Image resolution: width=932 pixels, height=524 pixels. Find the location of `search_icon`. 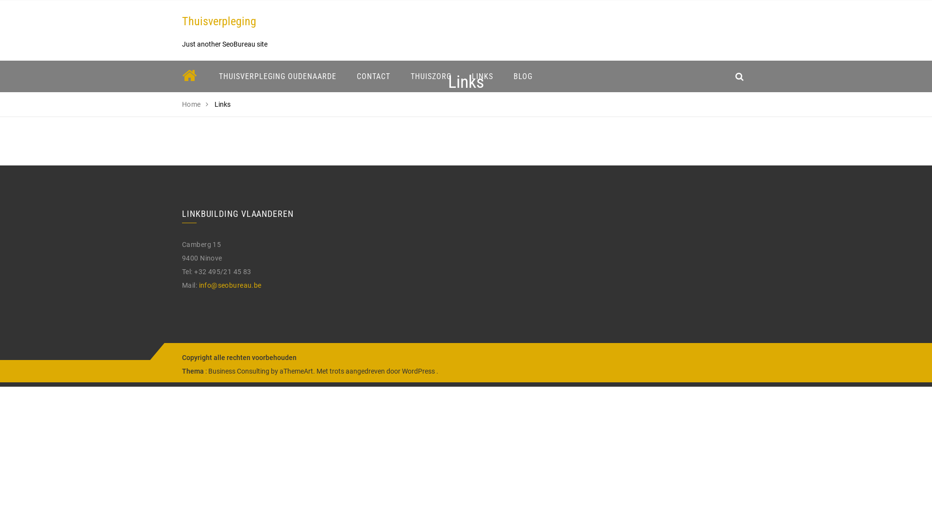

search_icon is located at coordinates (740, 77).